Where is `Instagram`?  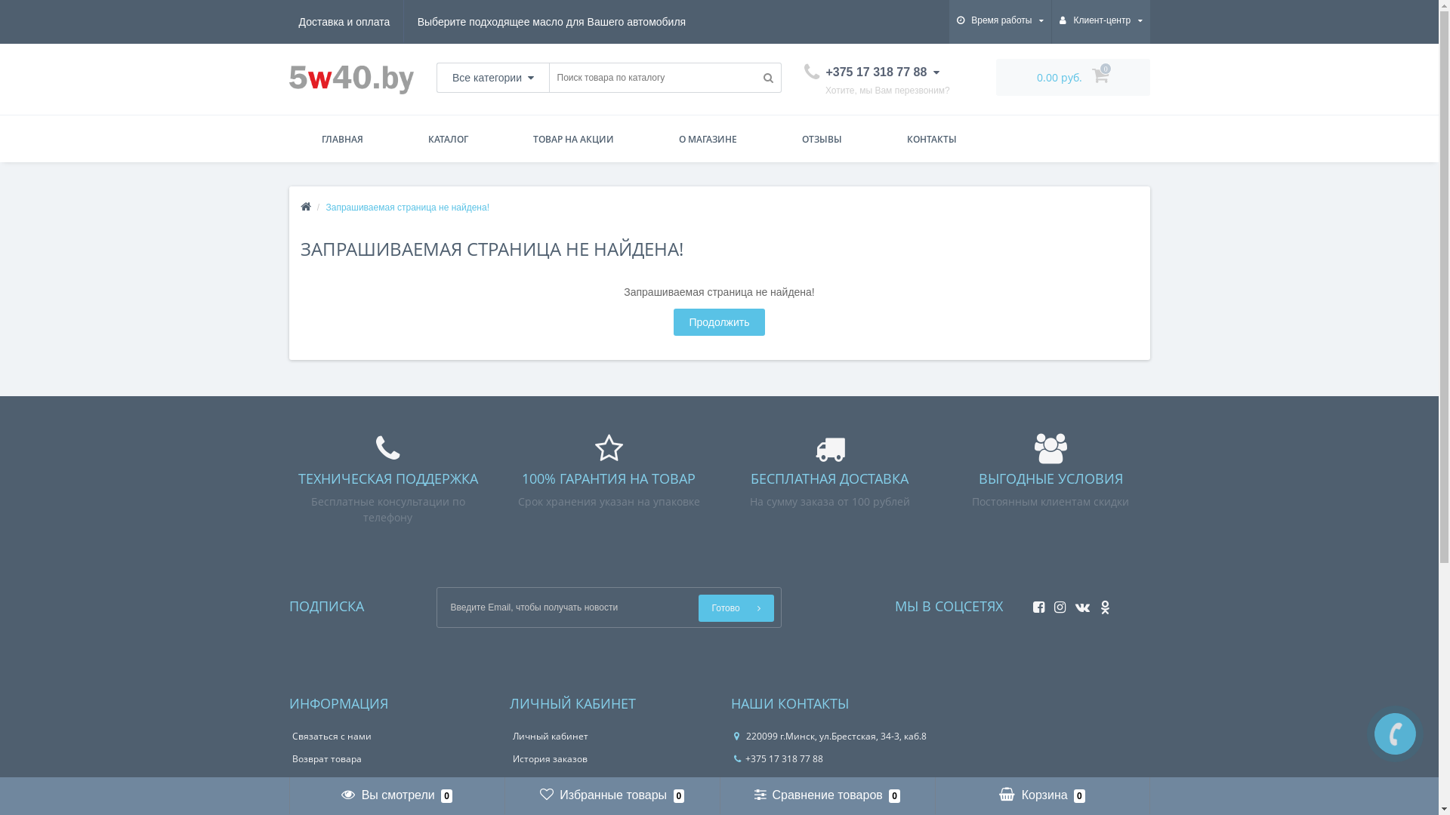
Instagram is located at coordinates (1056, 603).